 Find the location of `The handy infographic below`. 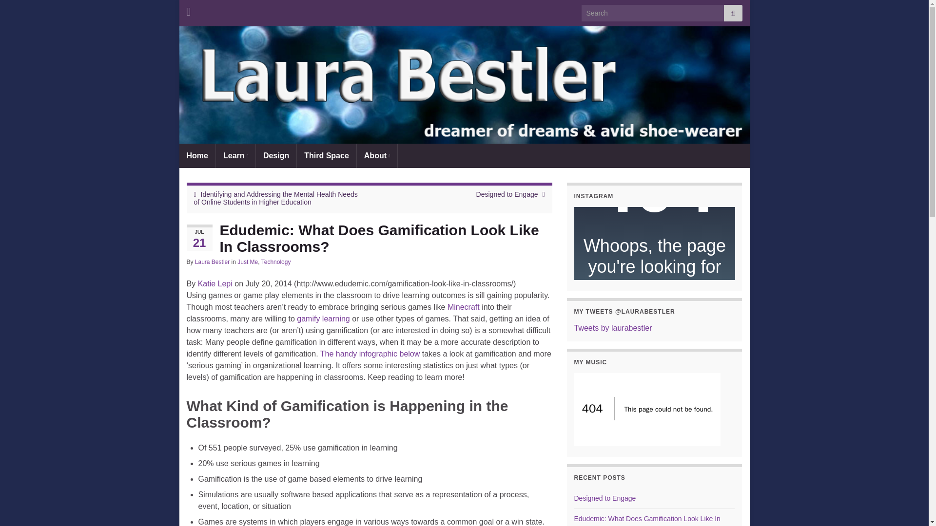

The handy infographic below is located at coordinates (370, 354).